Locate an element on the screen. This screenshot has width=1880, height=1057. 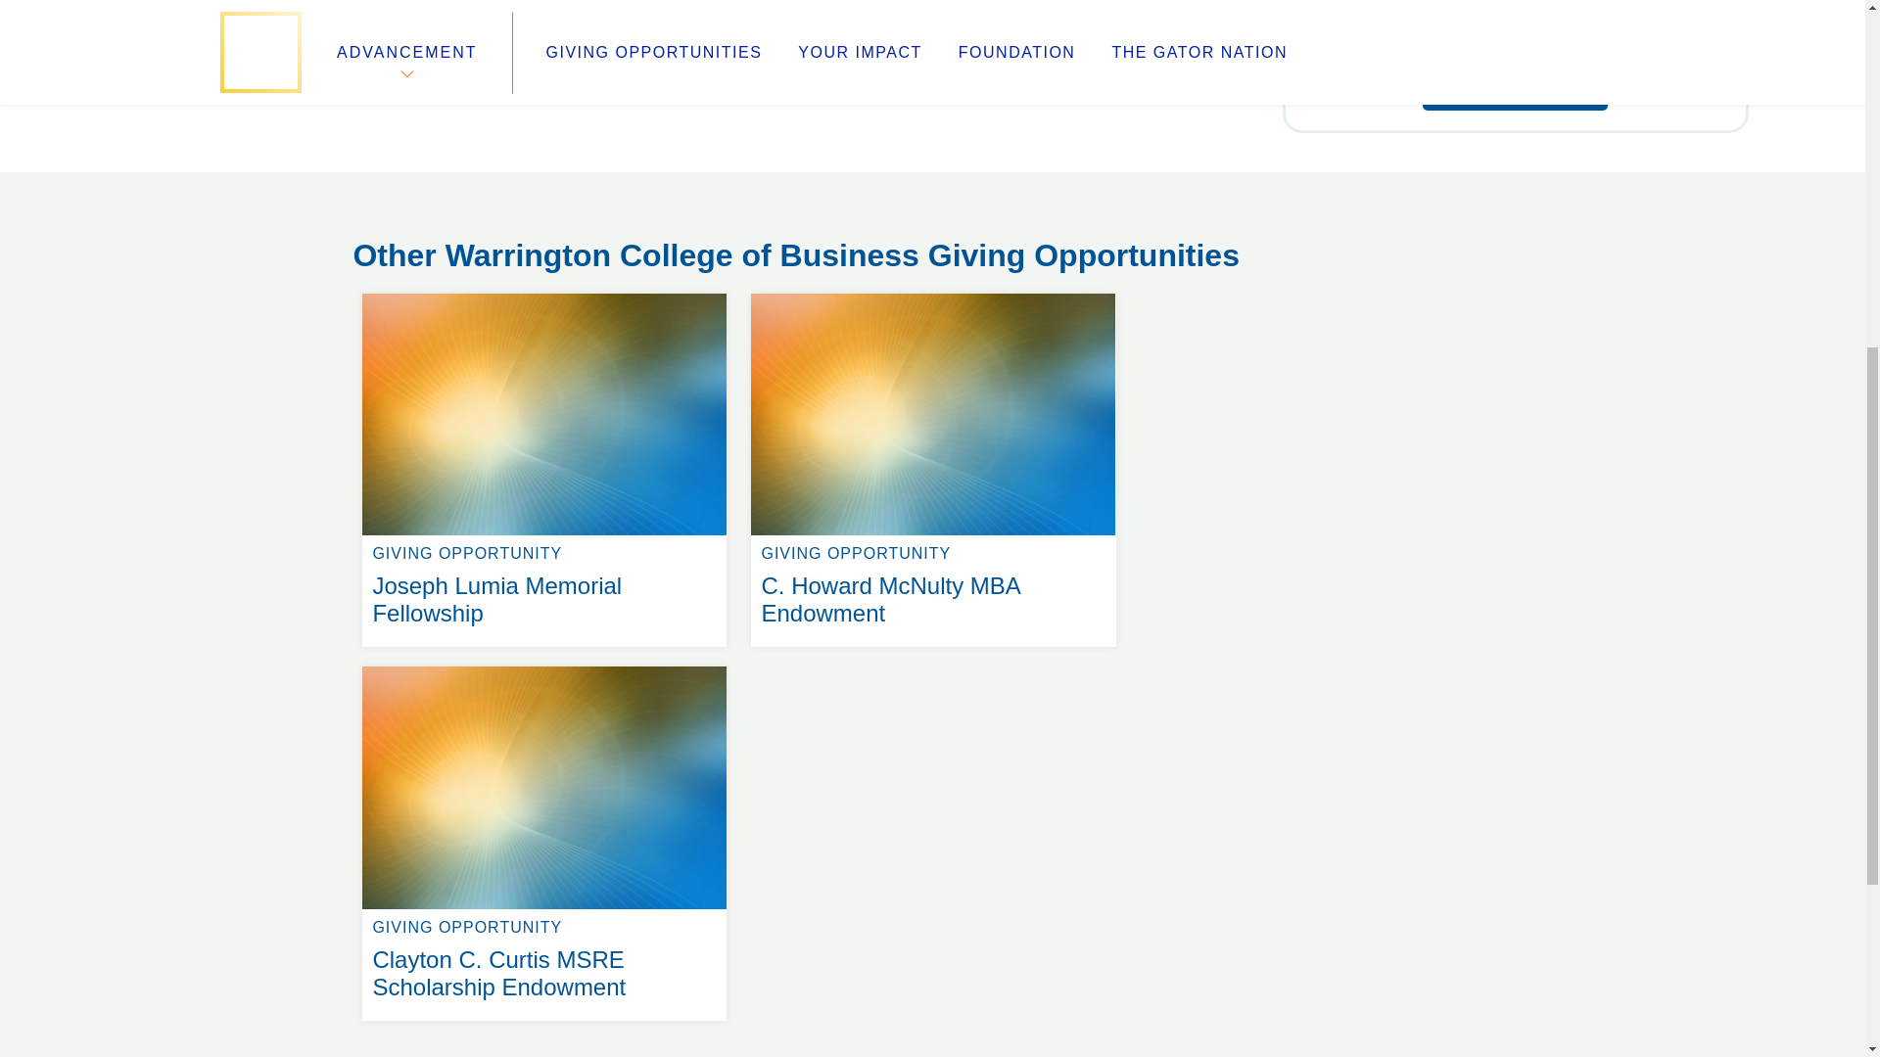
Advancement Toolkit is located at coordinates (423, 256).